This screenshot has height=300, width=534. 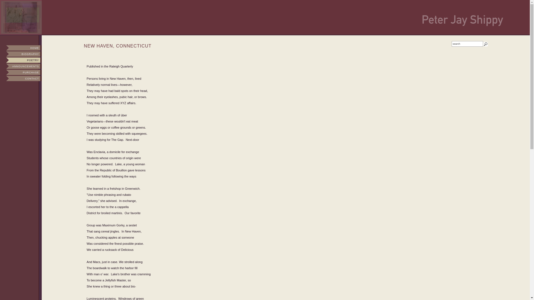 I want to click on BIOGRAPHY, so click(x=21, y=54).